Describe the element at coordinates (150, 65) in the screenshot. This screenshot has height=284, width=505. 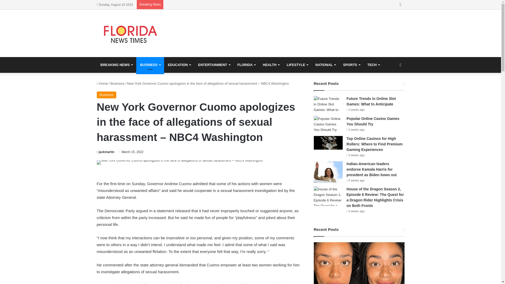
I see `BUSINESS` at that location.